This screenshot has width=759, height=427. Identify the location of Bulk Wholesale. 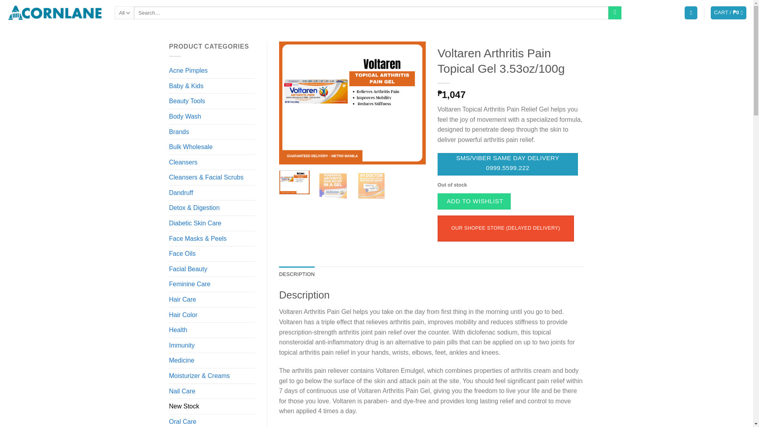
(212, 147).